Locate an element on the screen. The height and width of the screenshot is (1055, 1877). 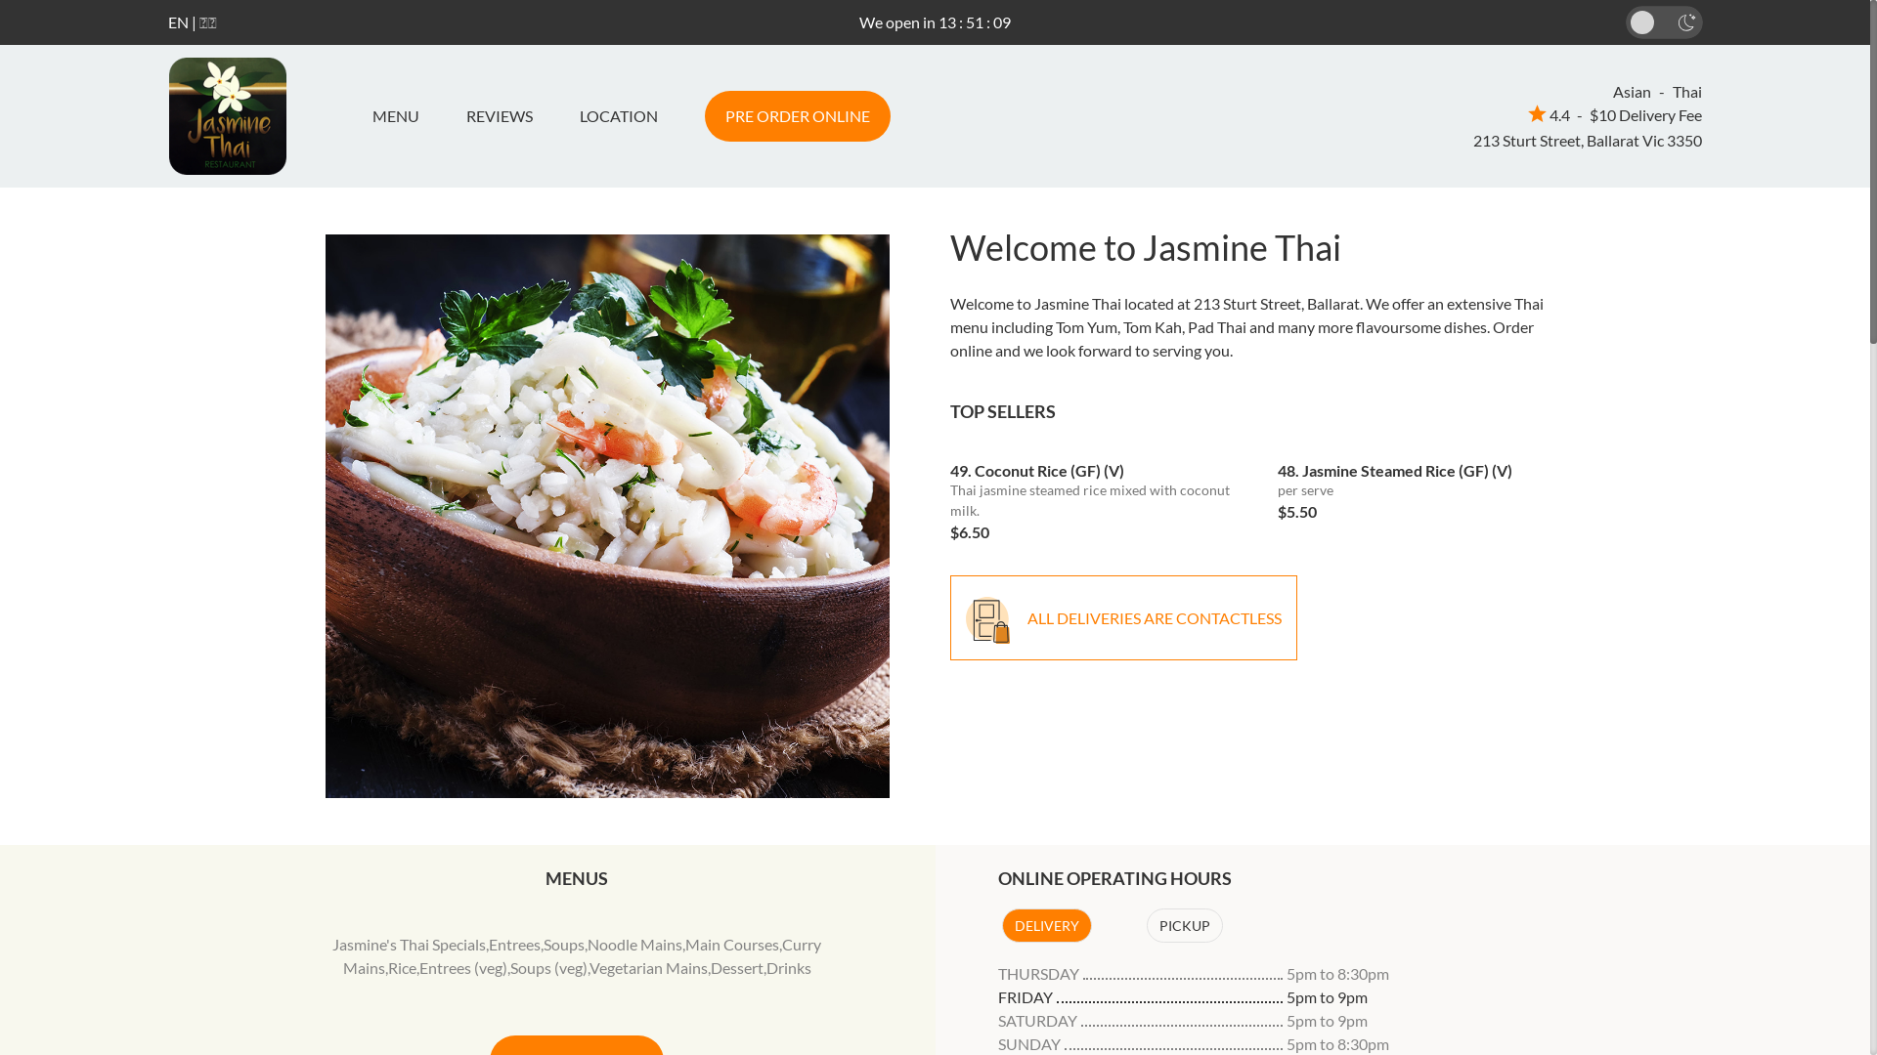
Jasmine's Thai Specials is located at coordinates (409, 944).